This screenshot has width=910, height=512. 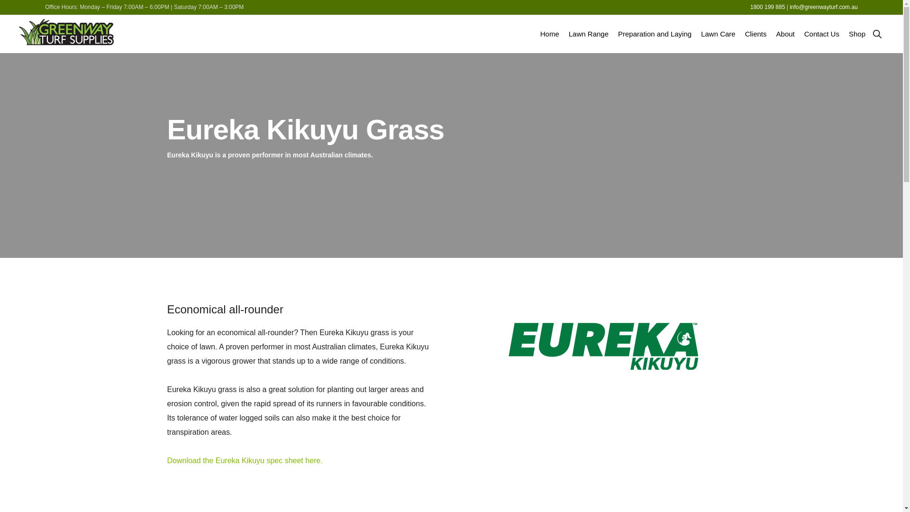 I want to click on About, so click(x=786, y=34).